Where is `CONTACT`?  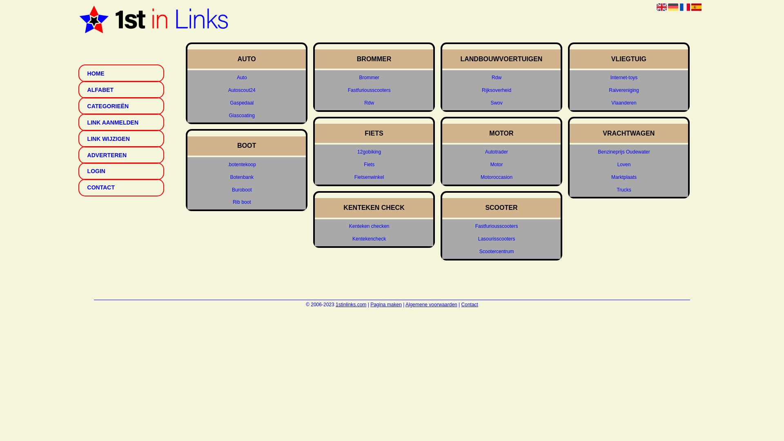 CONTACT is located at coordinates (121, 188).